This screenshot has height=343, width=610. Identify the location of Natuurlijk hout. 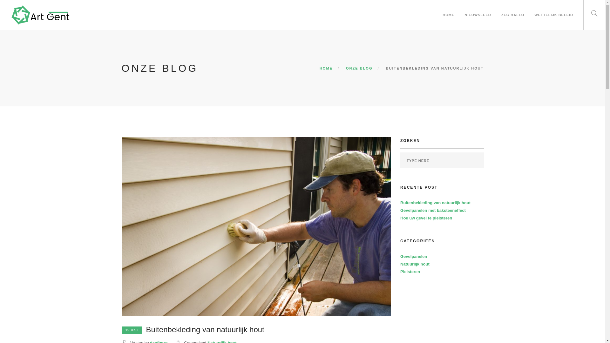
(415, 264).